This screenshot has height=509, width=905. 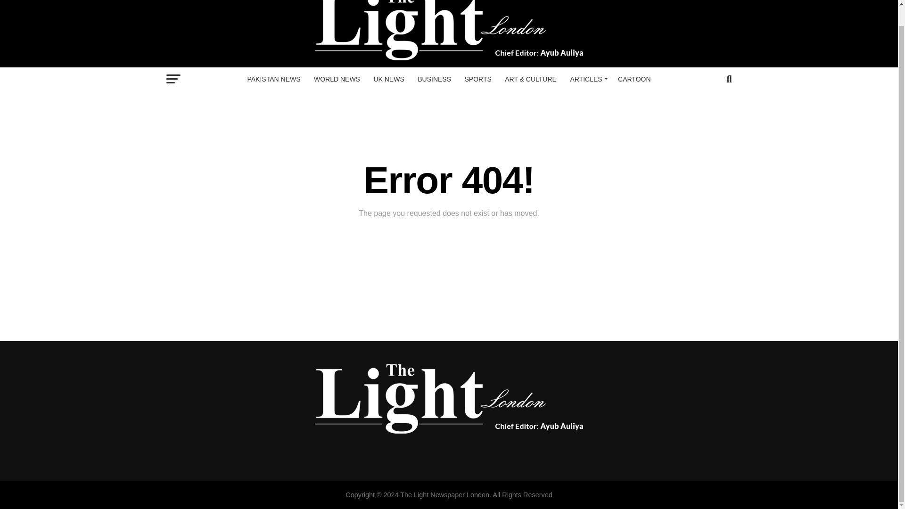 I want to click on WORLD NEWS, so click(x=337, y=79).